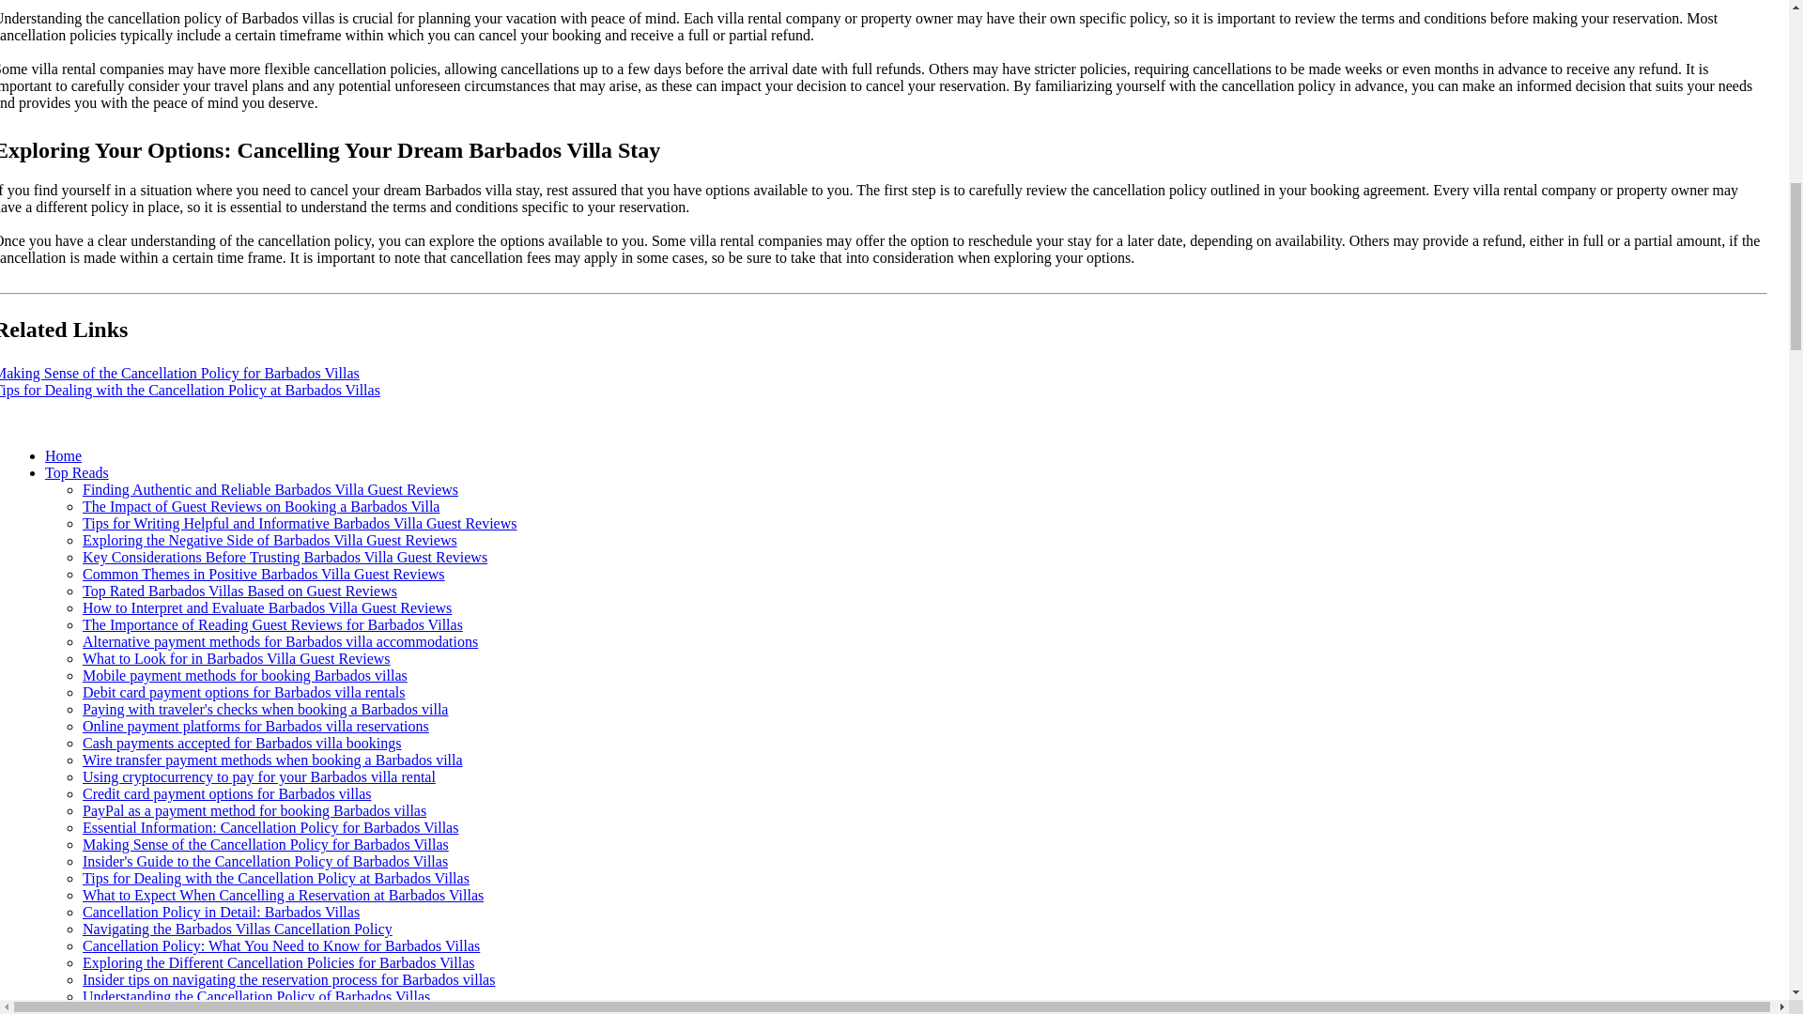 The image size is (1803, 1014). What do you see at coordinates (254, 810) in the screenshot?
I see `PayPal as a payment method for booking Barbados villas` at bounding box center [254, 810].